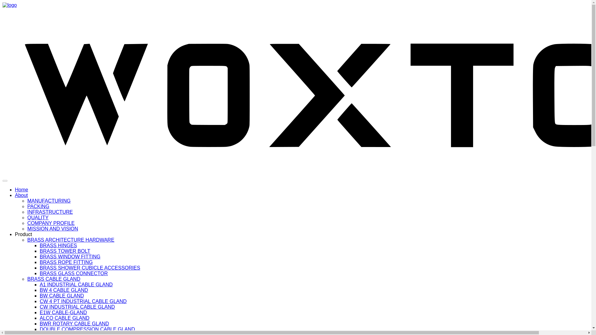  I want to click on Home, so click(21, 189).